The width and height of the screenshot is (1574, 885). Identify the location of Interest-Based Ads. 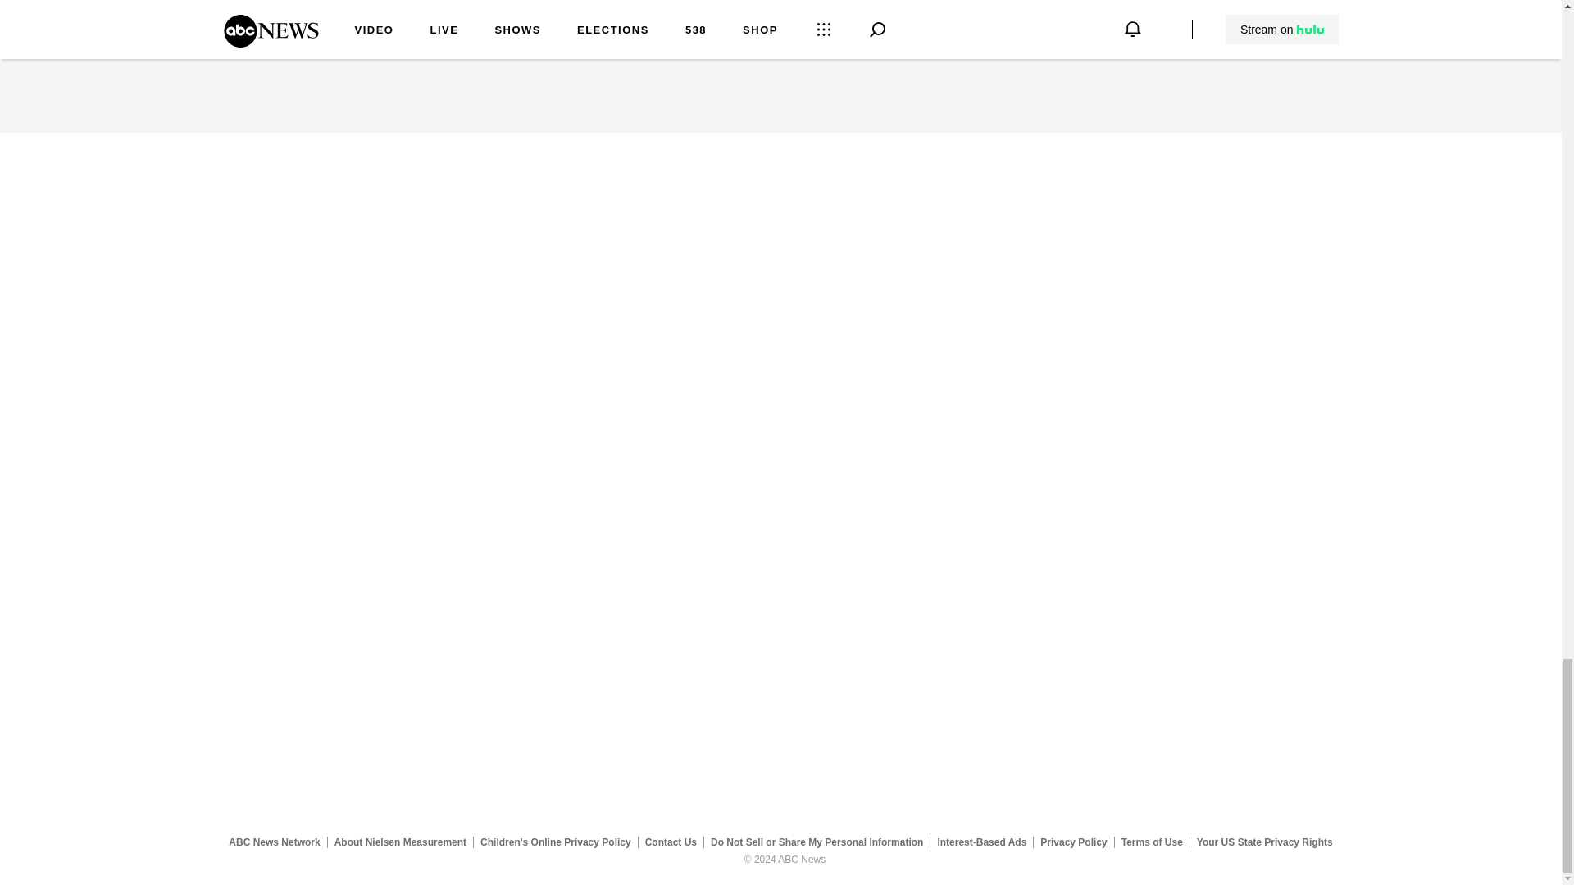
(982, 842).